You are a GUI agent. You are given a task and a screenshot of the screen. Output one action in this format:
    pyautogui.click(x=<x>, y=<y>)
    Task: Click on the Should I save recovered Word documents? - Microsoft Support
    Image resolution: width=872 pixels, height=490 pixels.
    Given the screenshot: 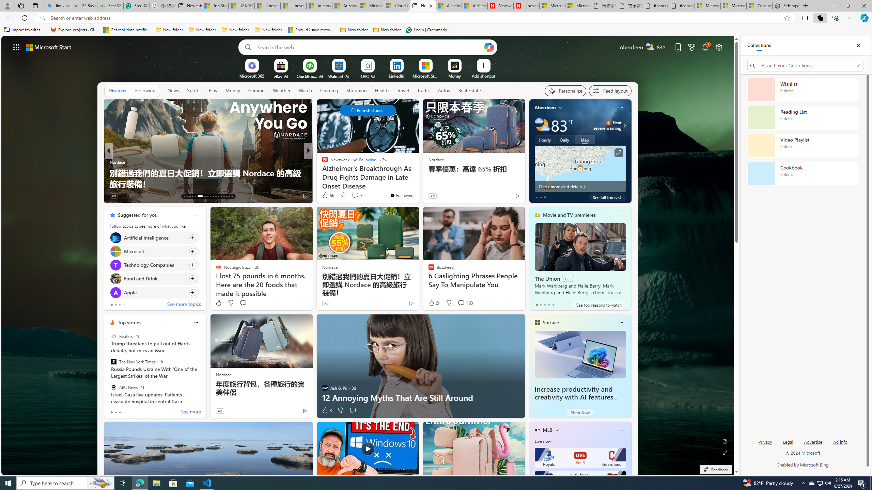 What is the action you would take?
    pyautogui.click(x=311, y=30)
    